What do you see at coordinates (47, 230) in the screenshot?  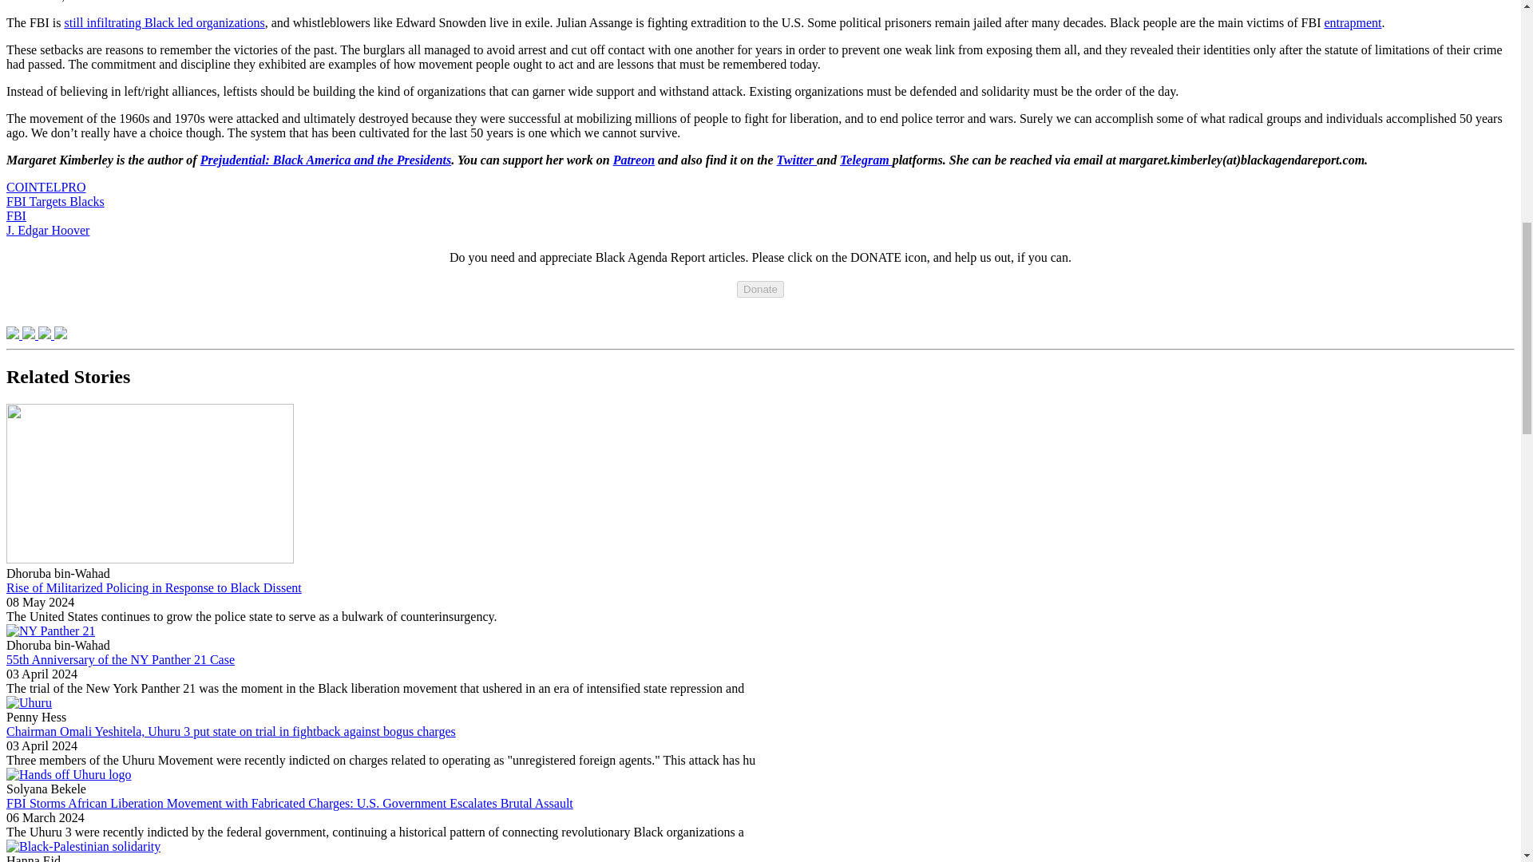 I see `J. Edgar Hoover` at bounding box center [47, 230].